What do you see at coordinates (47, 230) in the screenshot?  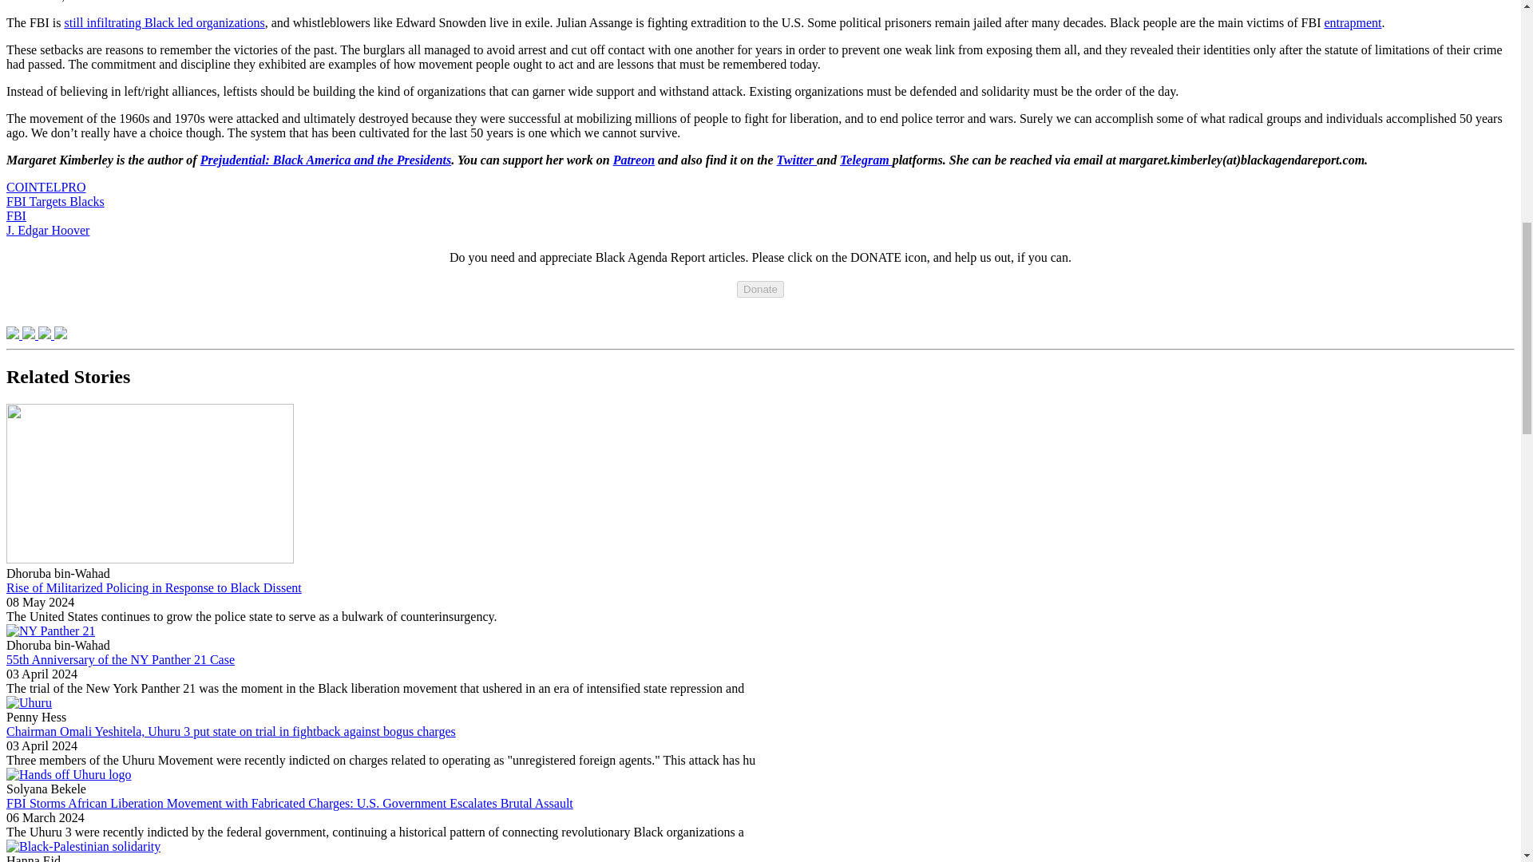 I see `J. Edgar Hoover` at bounding box center [47, 230].